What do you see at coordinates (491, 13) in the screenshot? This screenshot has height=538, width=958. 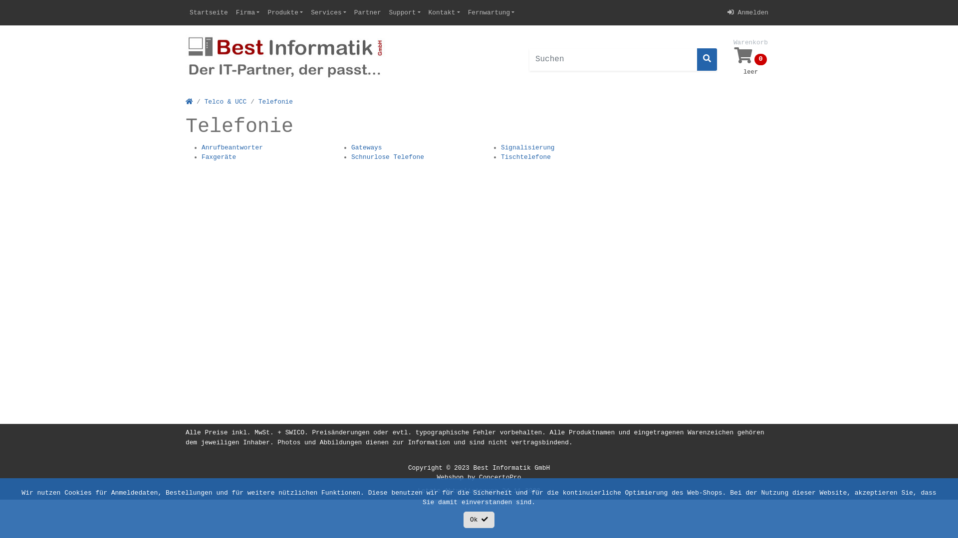 I see `Fernwartung` at bounding box center [491, 13].